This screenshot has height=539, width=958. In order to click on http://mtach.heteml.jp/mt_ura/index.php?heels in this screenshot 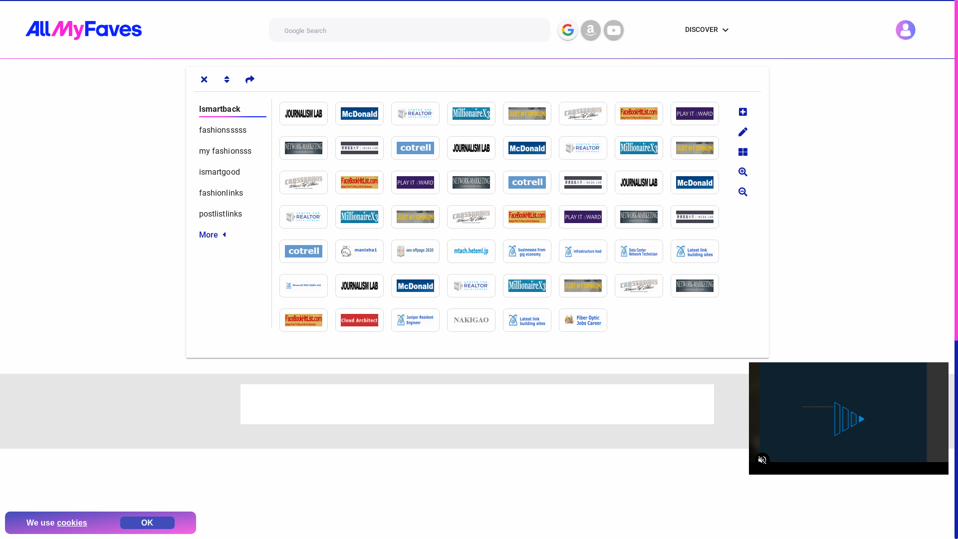, I will do `click(475, 252)`.